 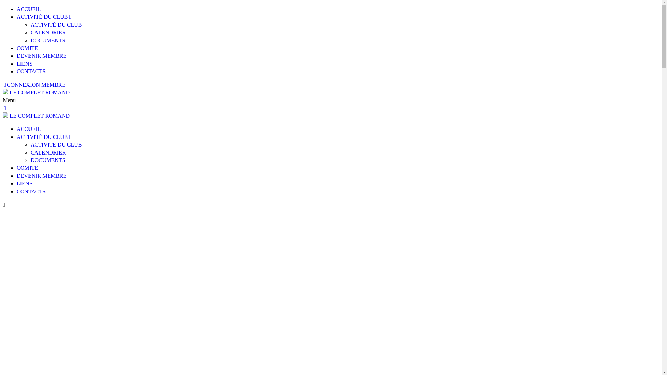 I want to click on CONTACTS, so click(x=31, y=192).